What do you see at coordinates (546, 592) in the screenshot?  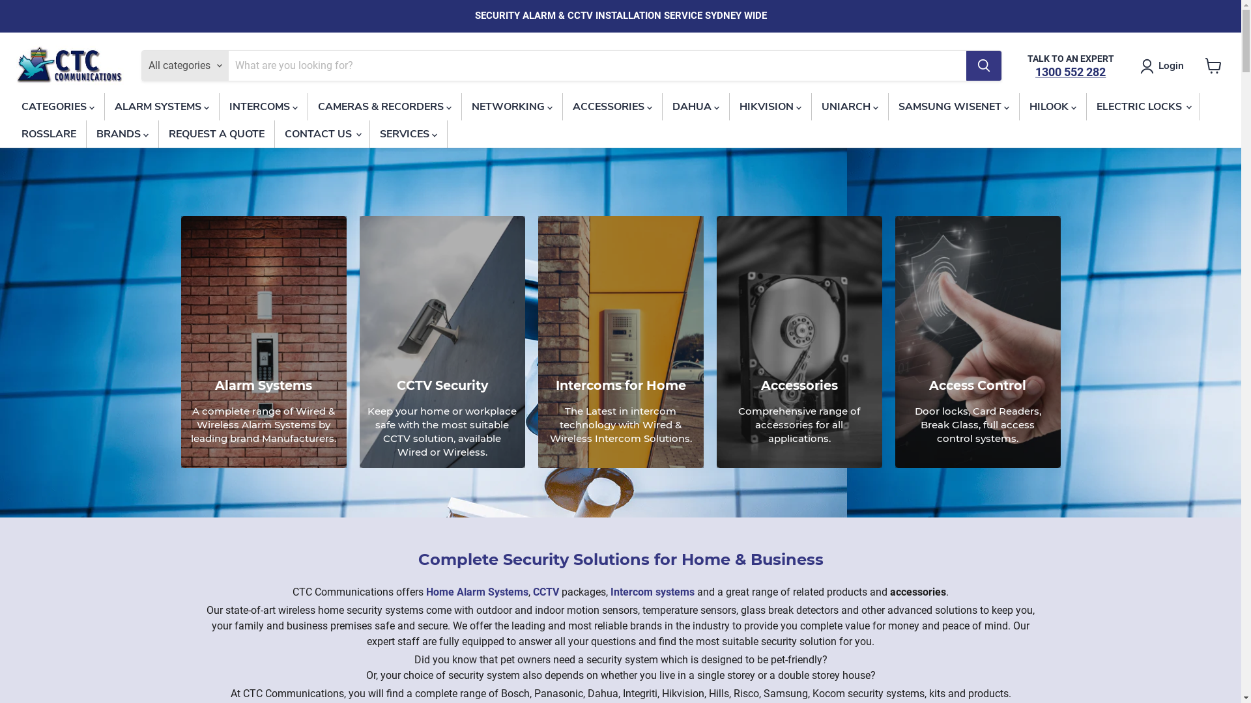 I see `CCTV` at bounding box center [546, 592].